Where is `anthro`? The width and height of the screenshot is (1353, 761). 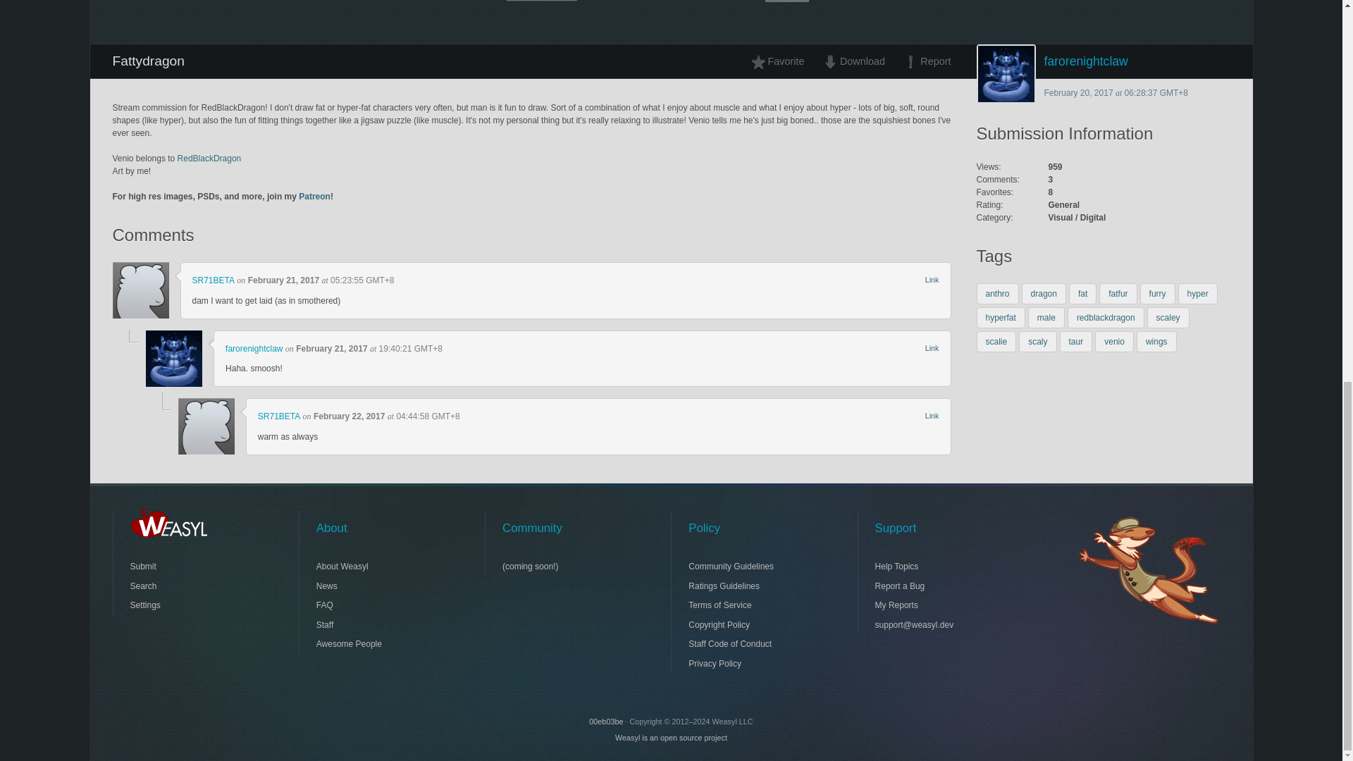
anthro is located at coordinates (998, 293).